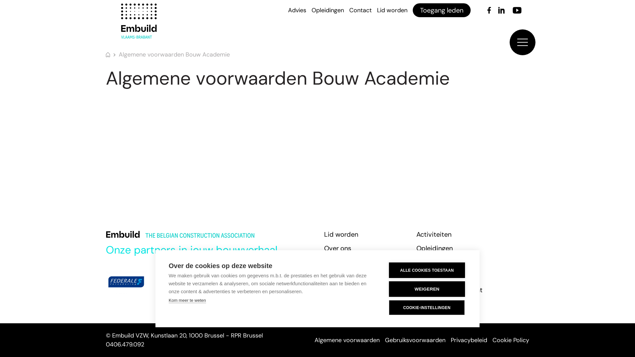 Image resolution: width=635 pixels, height=357 pixels. I want to click on Actua, so click(425, 262).